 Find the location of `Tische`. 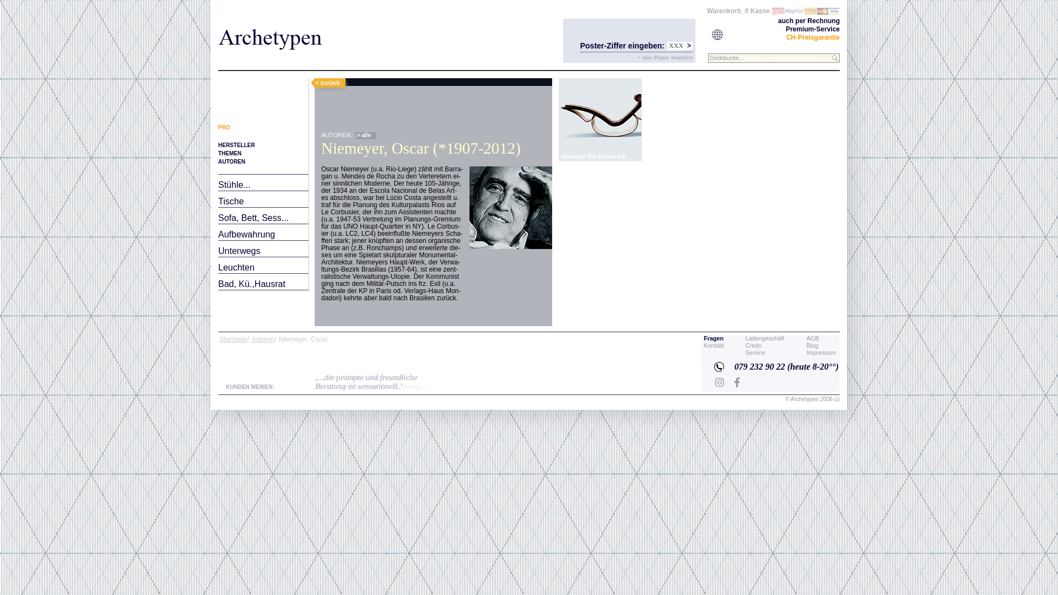

Tische is located at coordinates (231, 201).